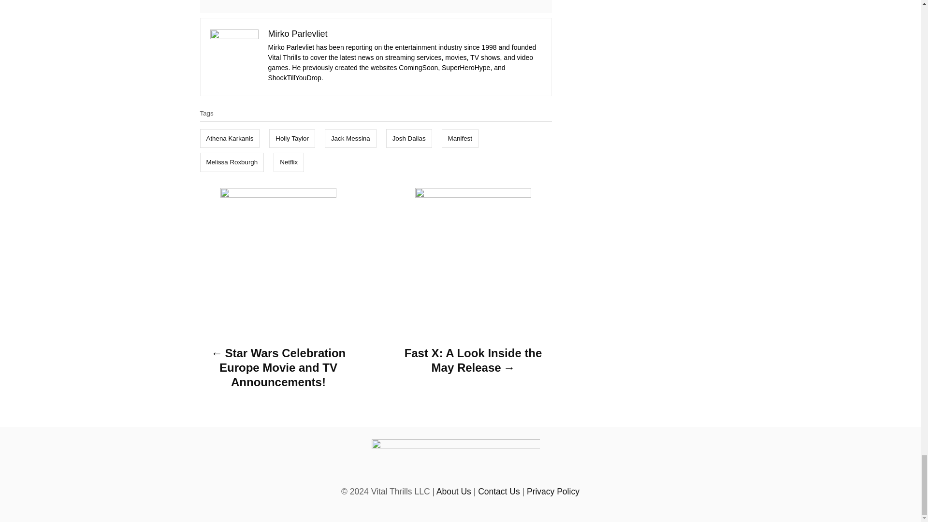 This screenshot has width=928, height=522. Describe the element at coordinates (473, 363) in the screenshot. I see `Fast X: A Look Inside the May Release` at that location.